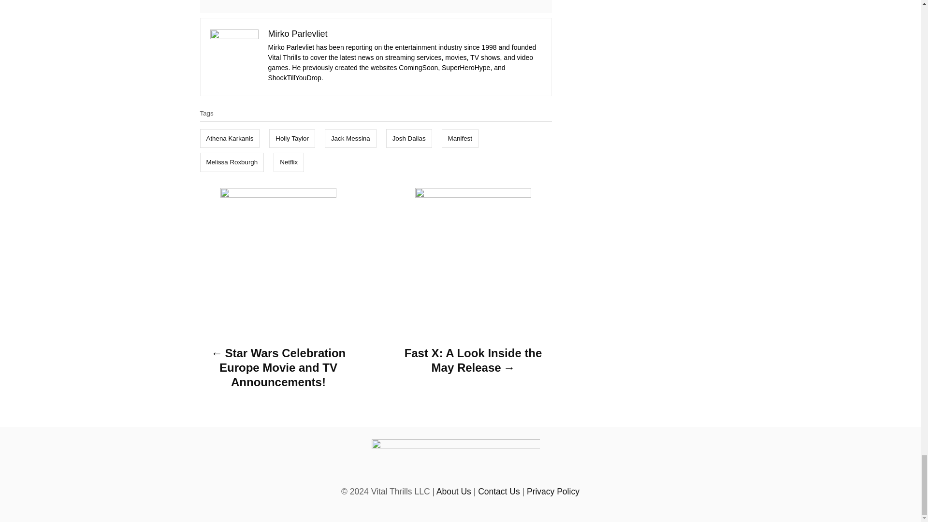 This screenshot has width=928, height=522. Describe the element at coordinates (473, 363) in the screenshot. I see `Fast X: A Look Inside the May Release` at that location.